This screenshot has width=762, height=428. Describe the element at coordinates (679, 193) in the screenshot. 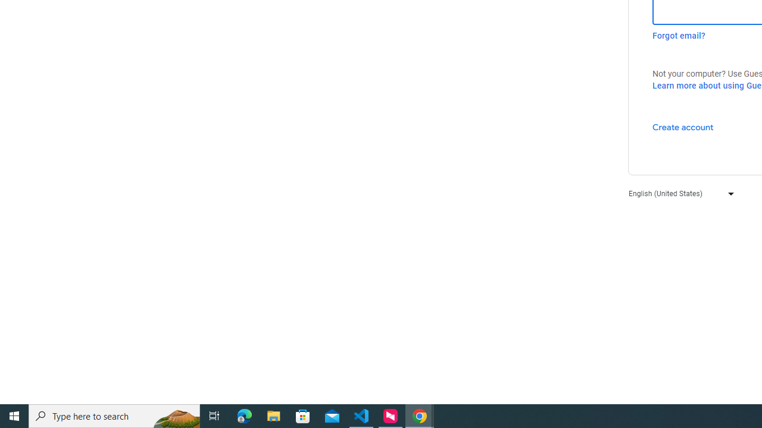

I see `English (United States)` at that location.